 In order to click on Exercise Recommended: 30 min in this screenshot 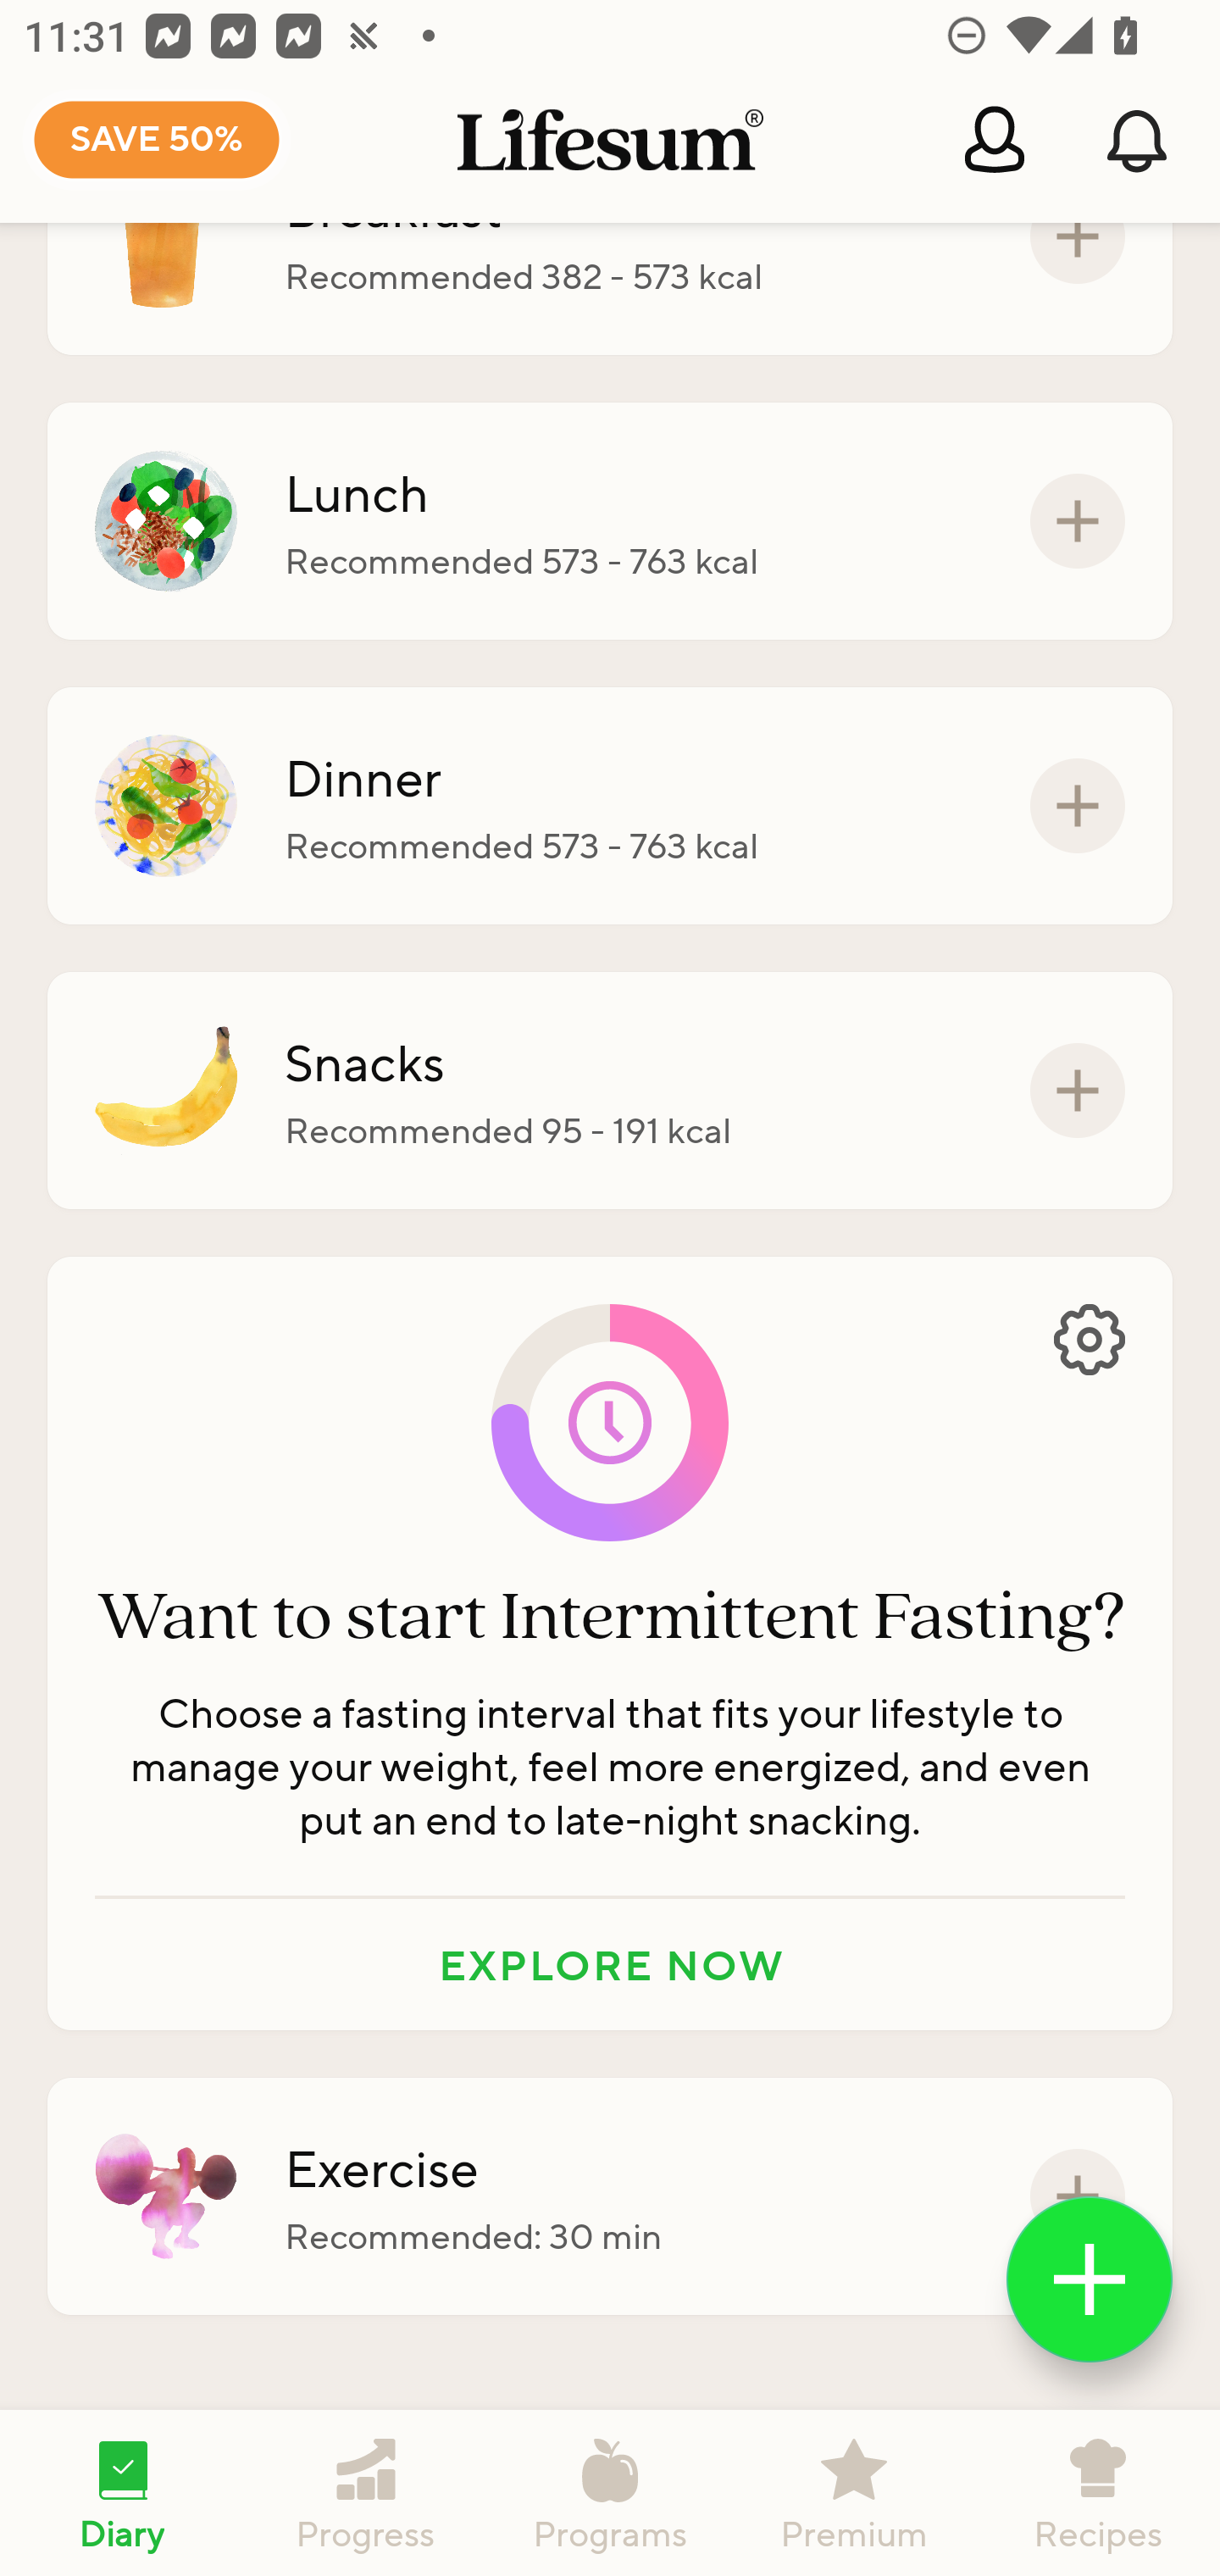, I will do `click(610, 2196)`.